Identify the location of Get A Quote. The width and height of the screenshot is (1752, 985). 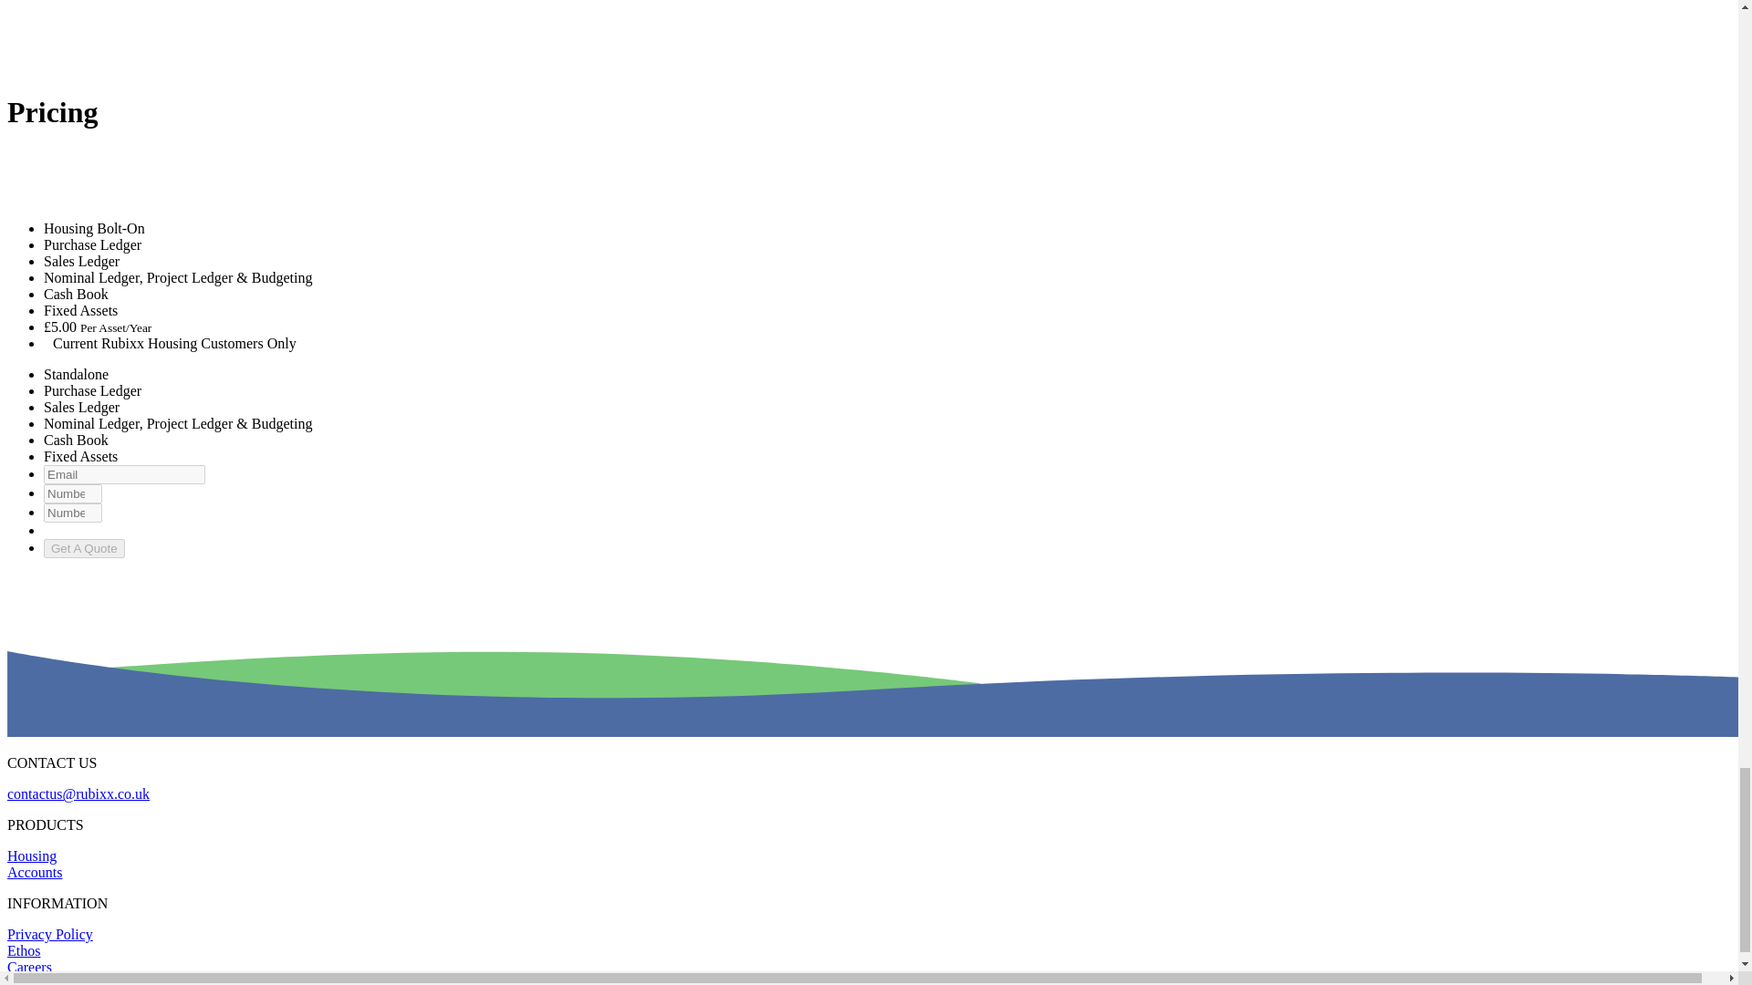
(84, 548).